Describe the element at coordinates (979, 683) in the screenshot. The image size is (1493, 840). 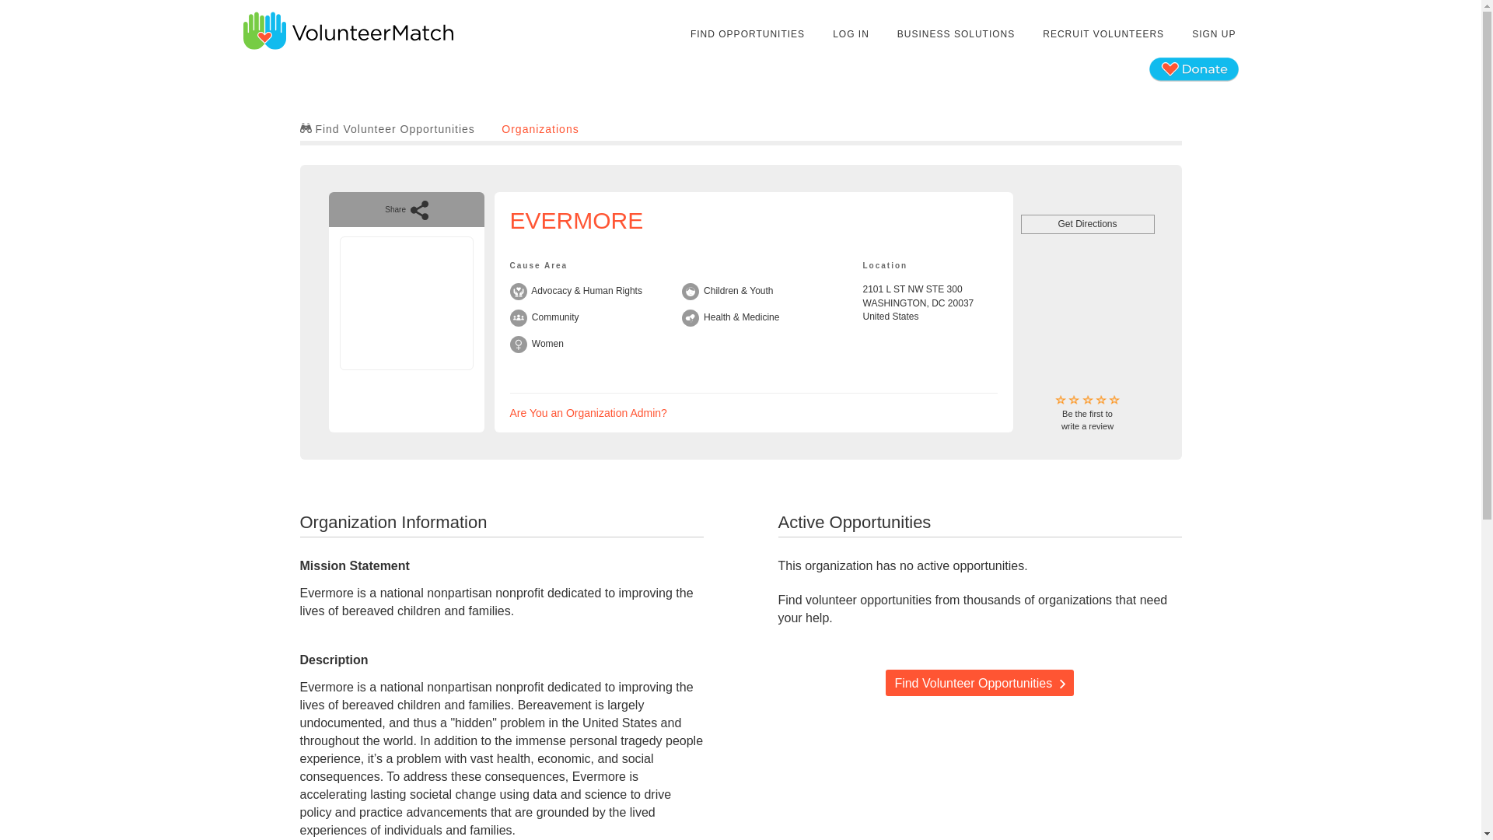
I see `Find Volunteer Opportunities` at that location.